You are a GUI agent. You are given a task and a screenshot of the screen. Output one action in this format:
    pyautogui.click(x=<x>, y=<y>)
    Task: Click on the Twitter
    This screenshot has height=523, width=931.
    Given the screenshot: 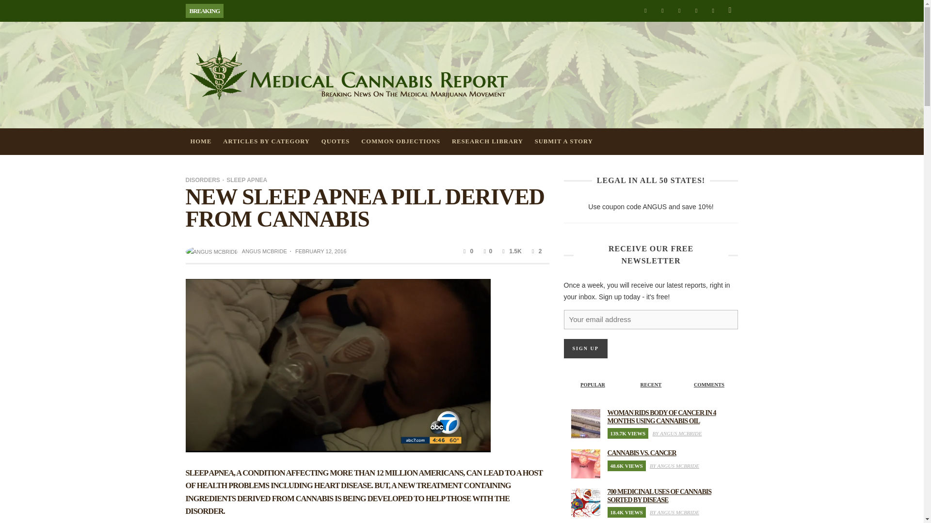 What is the action you would take?
    pyautogui.click(x=696, y=11)
    